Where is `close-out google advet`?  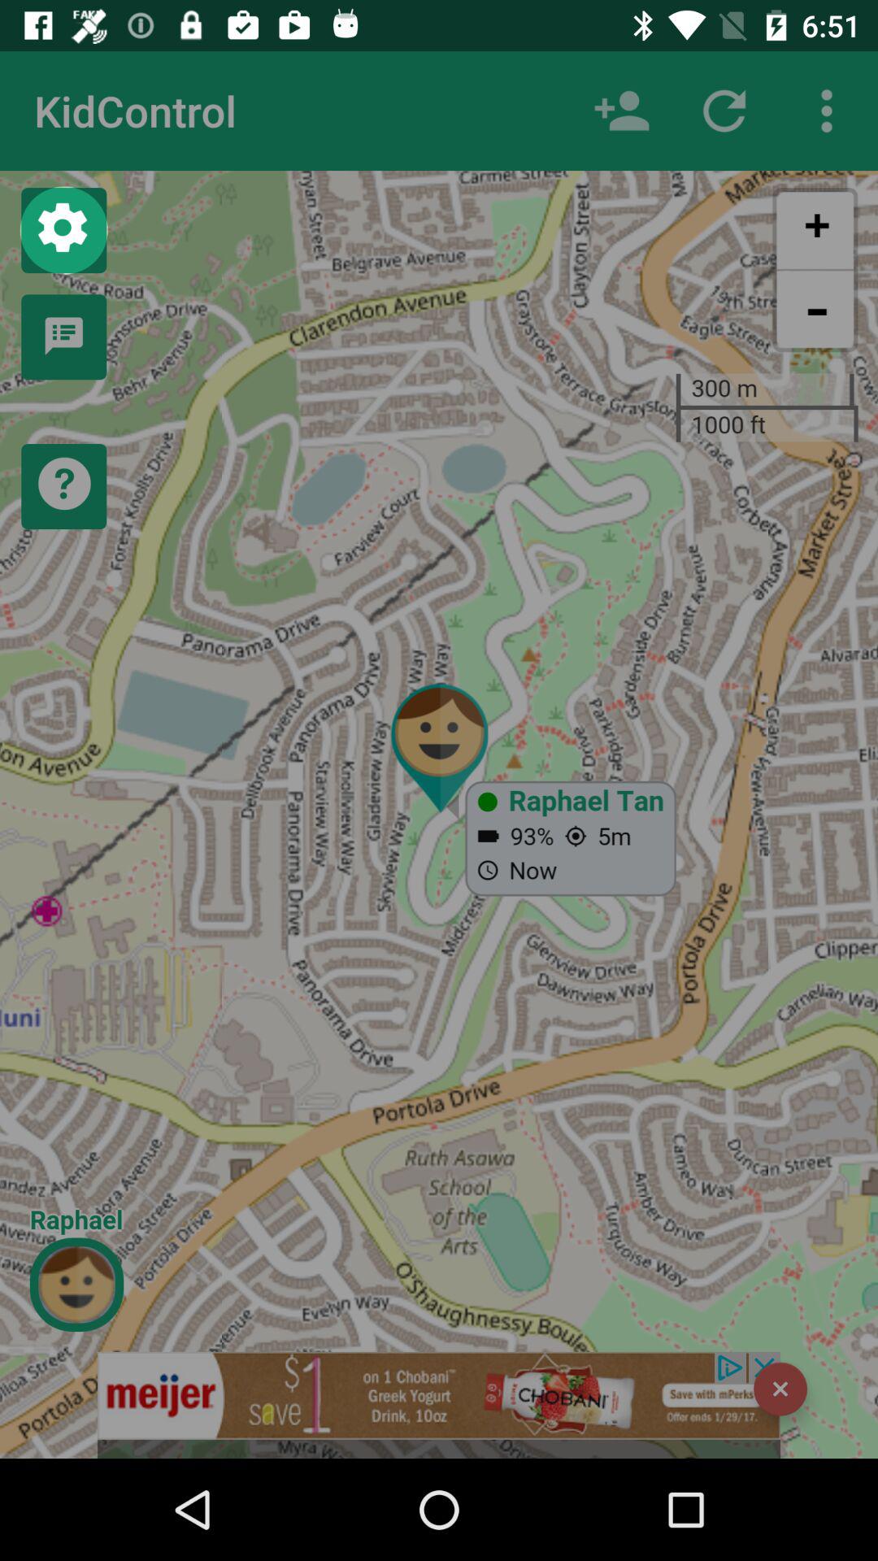 close-out google advet is located at coordinates (780, 1389).